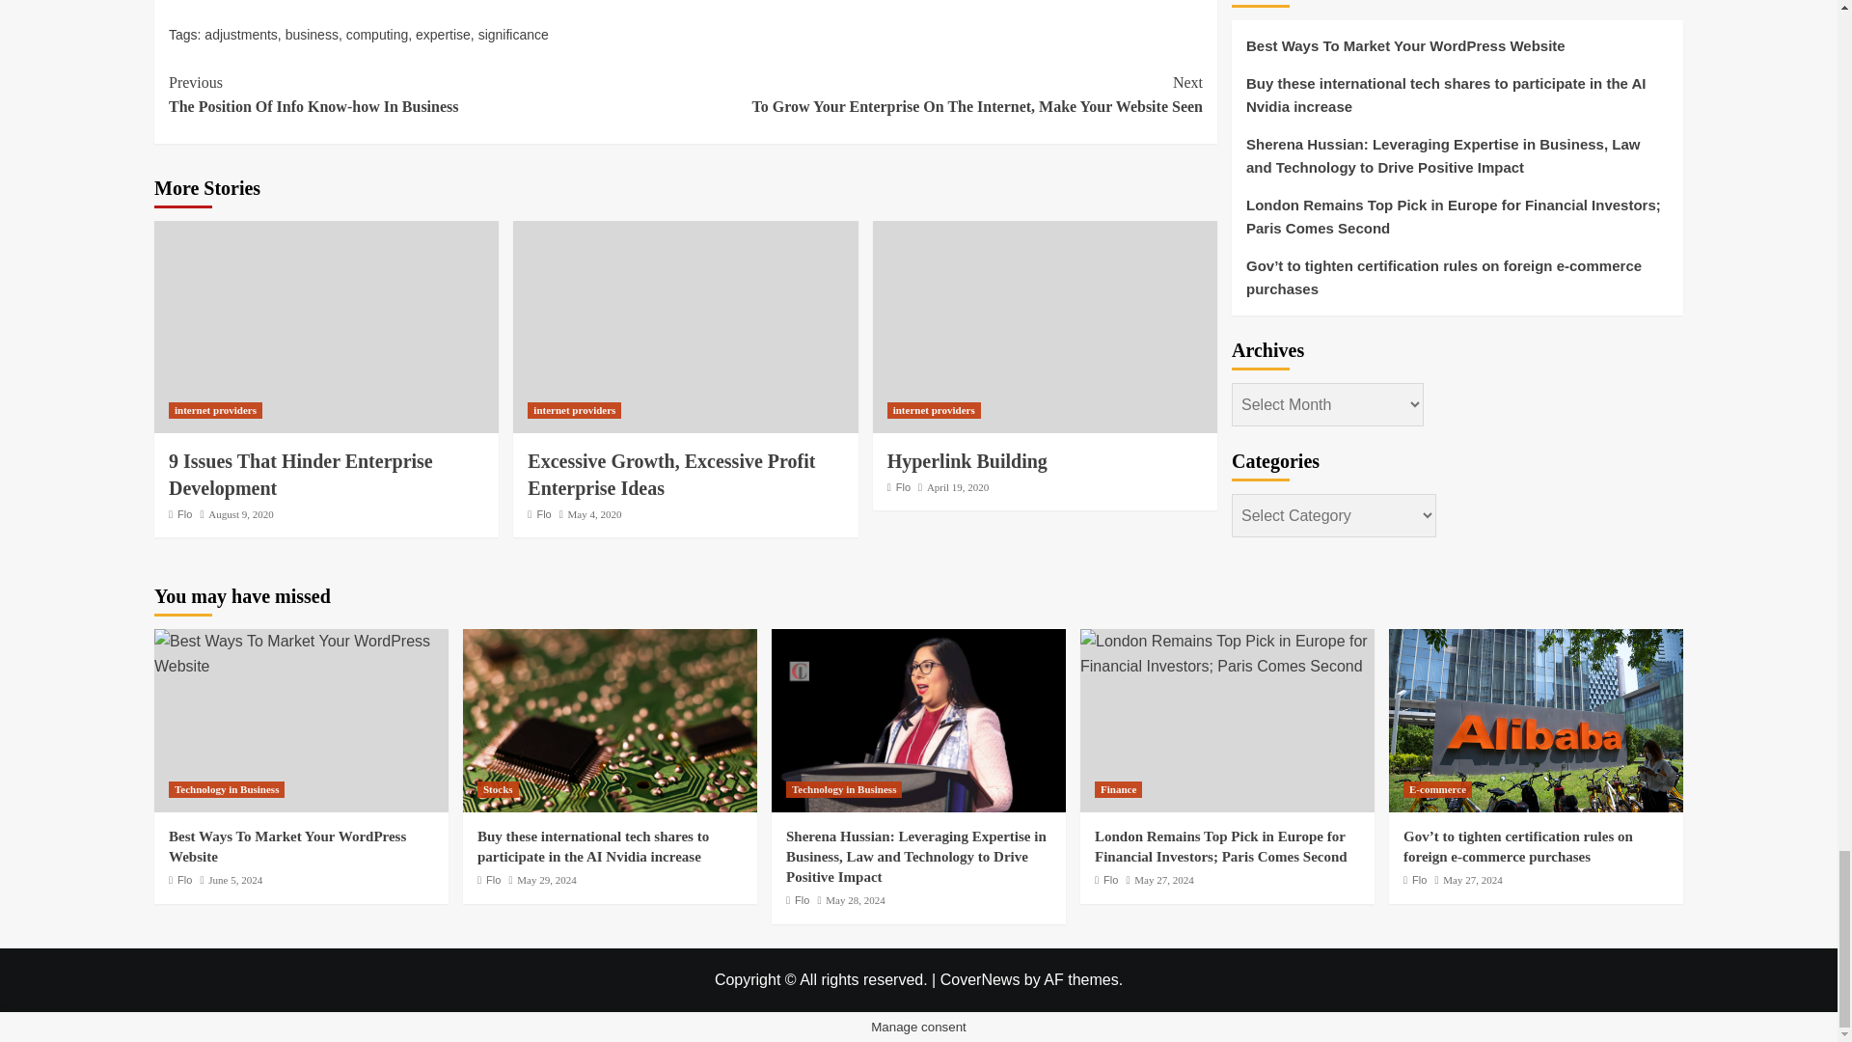 The width and height of the screenshot is (1852, 1042). I want to click on business, so click(543, 513).